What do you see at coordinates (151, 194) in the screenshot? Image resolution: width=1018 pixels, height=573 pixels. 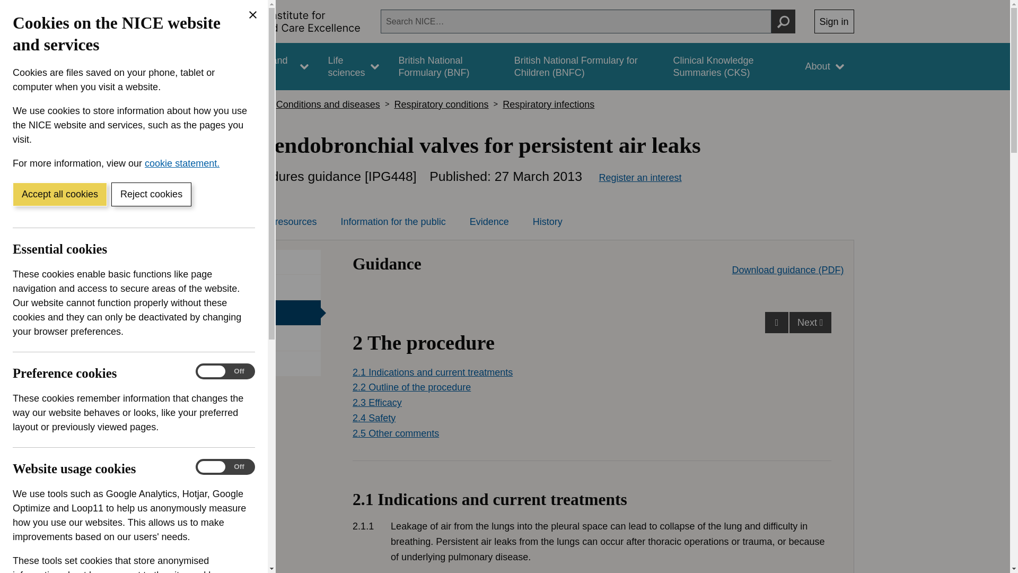 I see `Reject cookies` at bounding box center [151, 194].